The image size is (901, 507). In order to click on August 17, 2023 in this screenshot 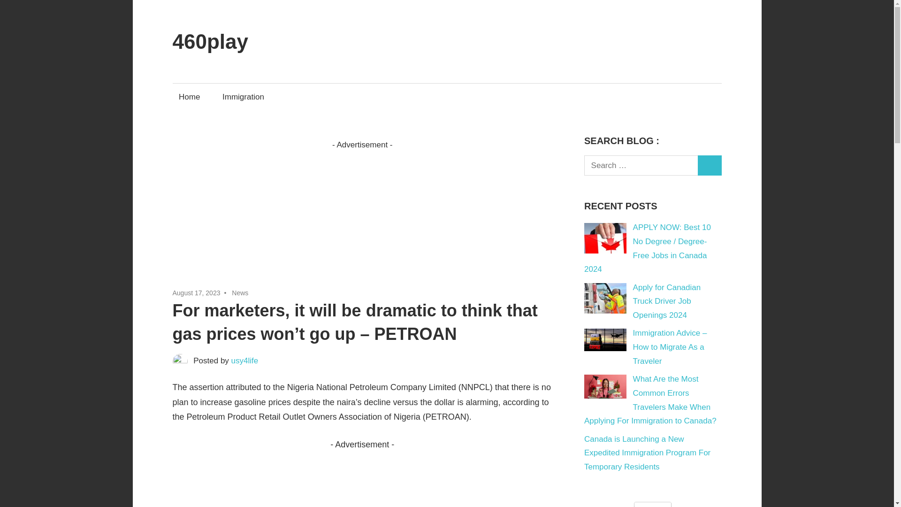, I will do `click(197, 292)`.